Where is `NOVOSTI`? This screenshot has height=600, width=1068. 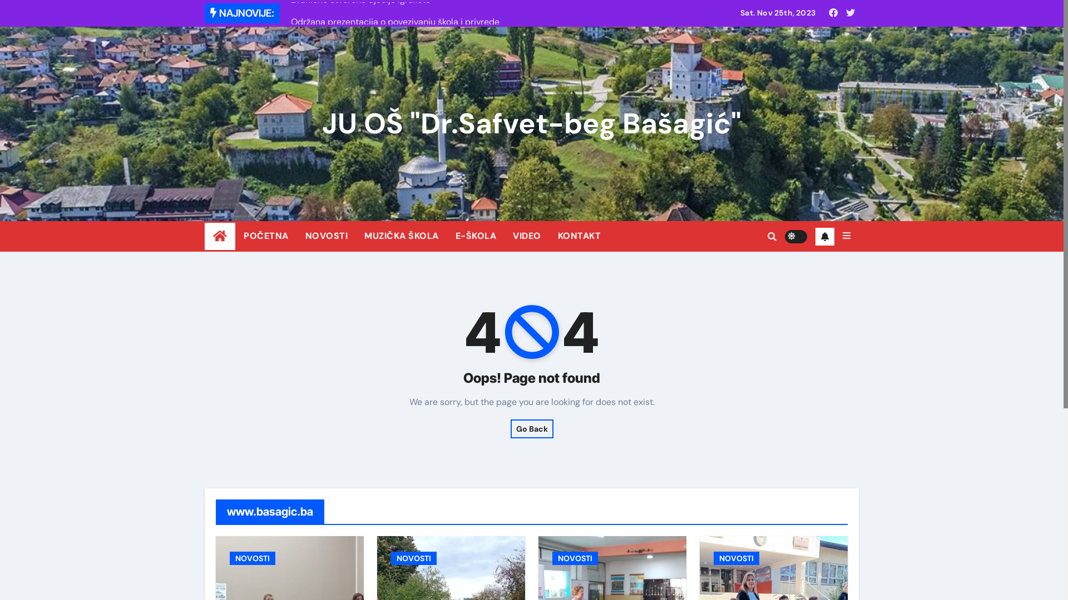 NOVOSTI is located at coordinates (414, 558).